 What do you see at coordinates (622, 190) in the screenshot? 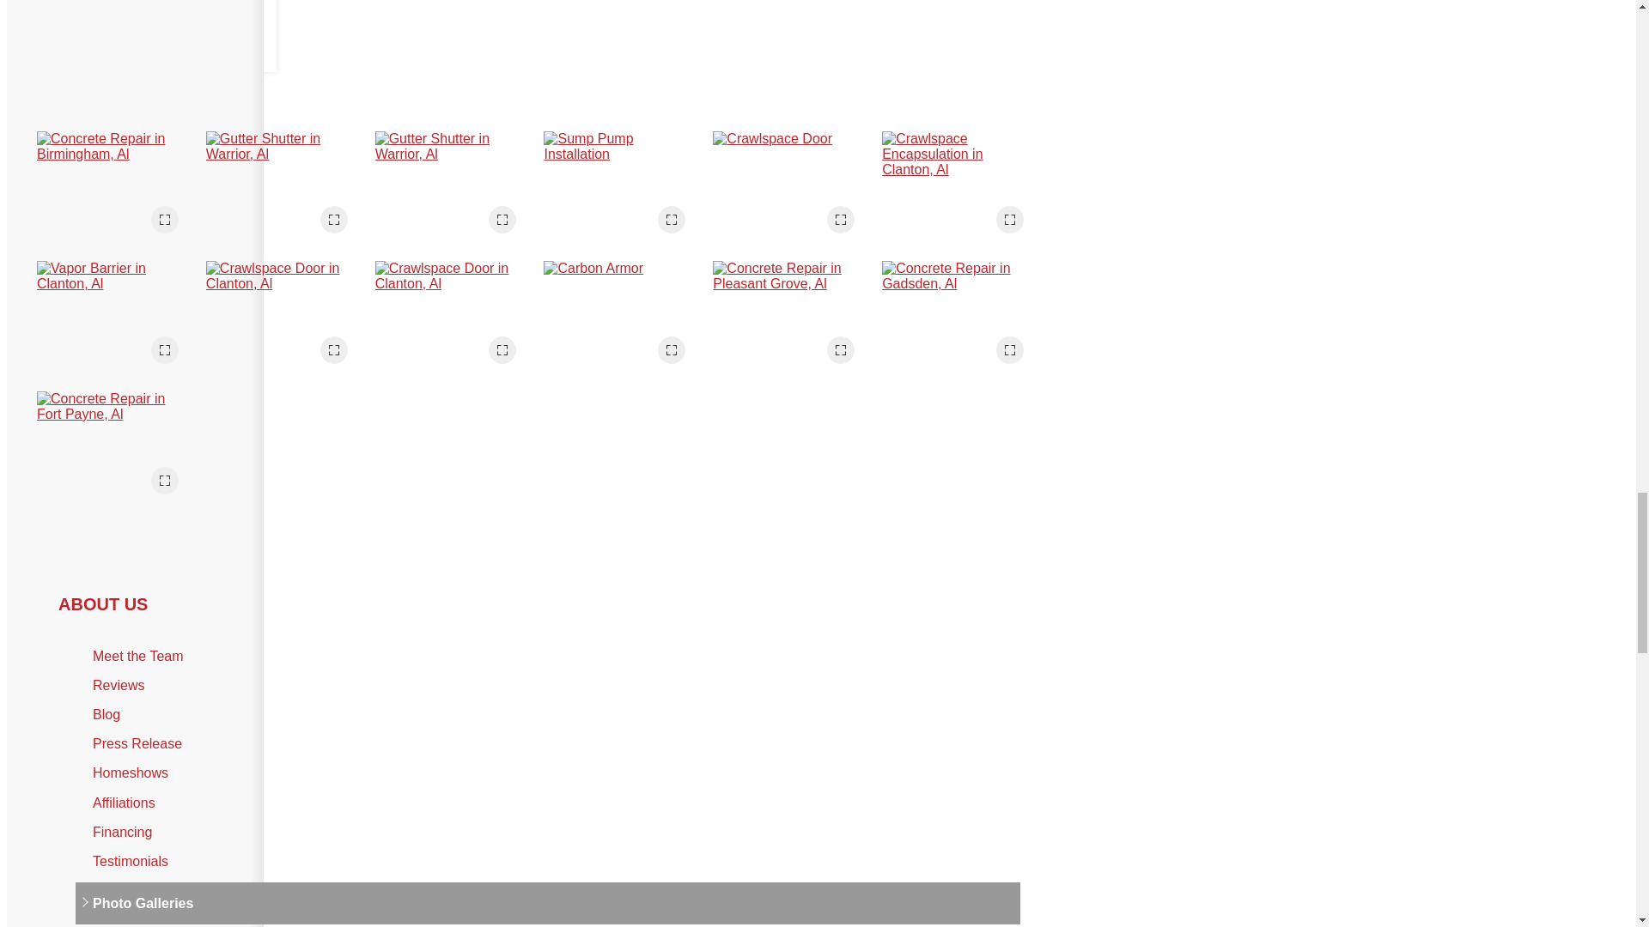
I see `Sump Pump Installation` at bounding box center [622, 190].